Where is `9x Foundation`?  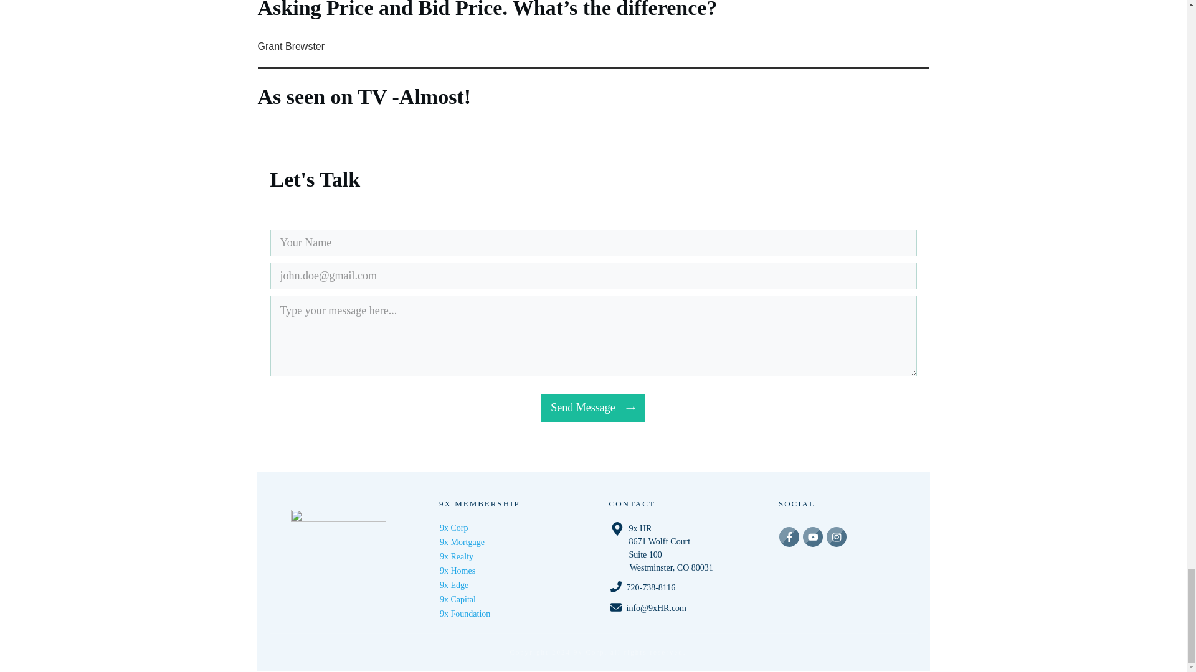
9x Foundation is located at coordinates (465, 614).